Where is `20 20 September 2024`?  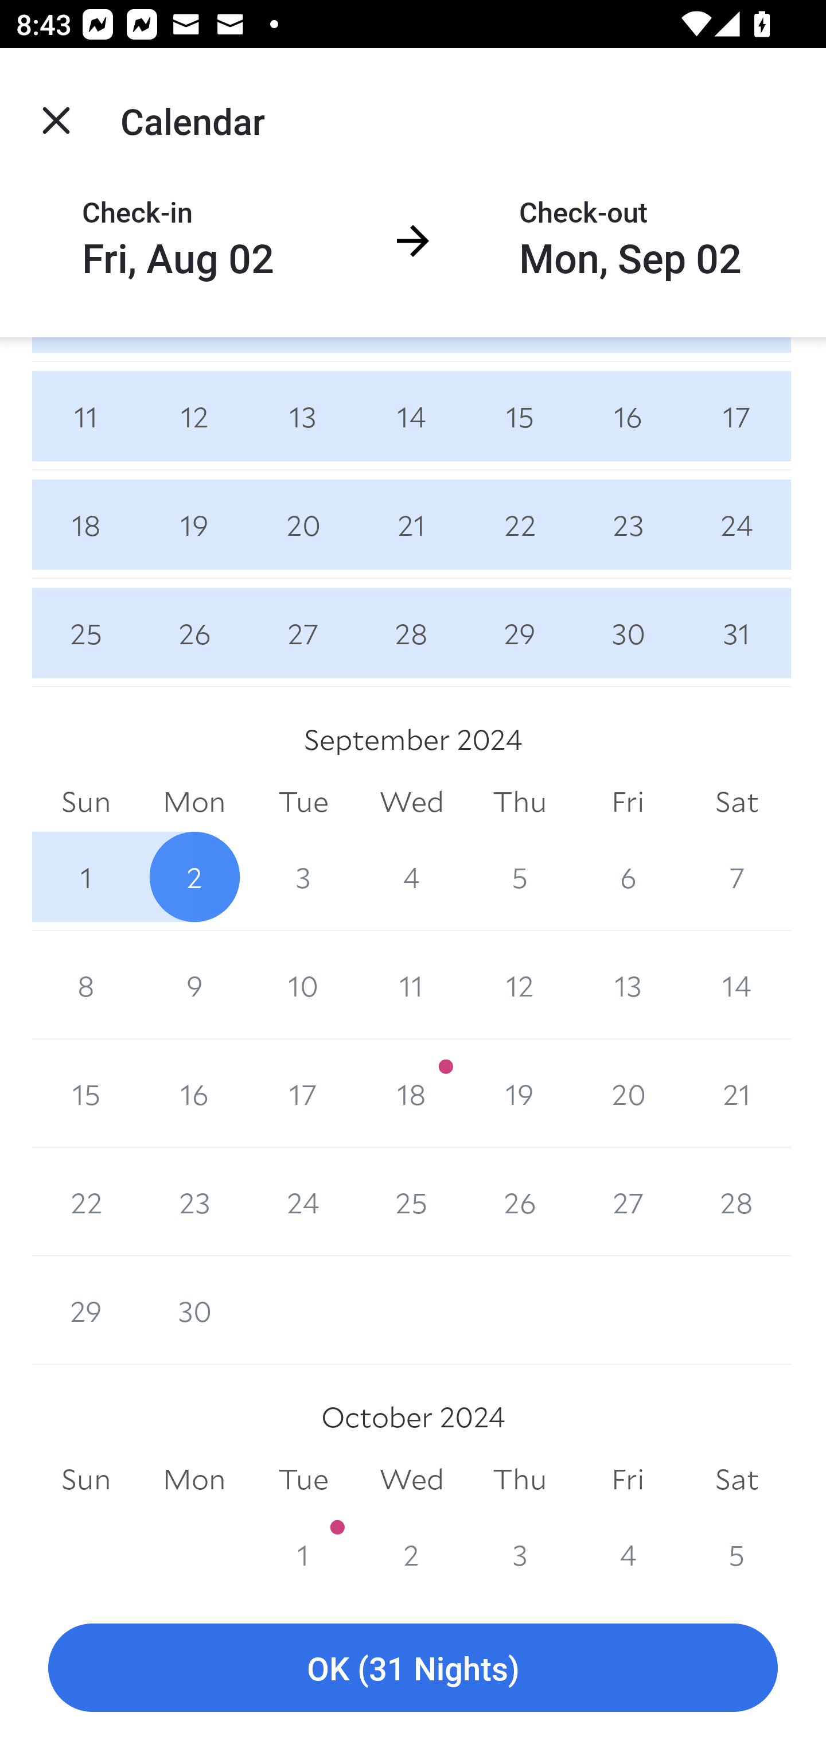 20 20 September 2024 is located at coordinates (628, 1093).